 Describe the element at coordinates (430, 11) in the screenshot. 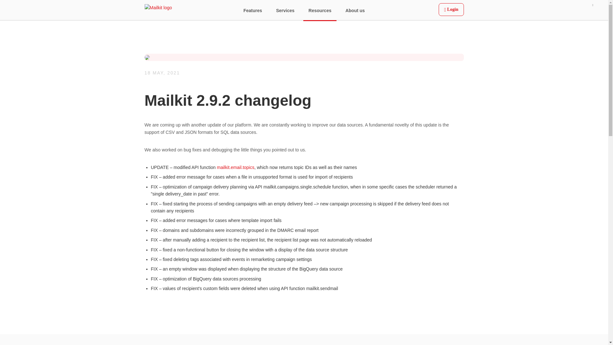

I see `Language menu ` at that location.